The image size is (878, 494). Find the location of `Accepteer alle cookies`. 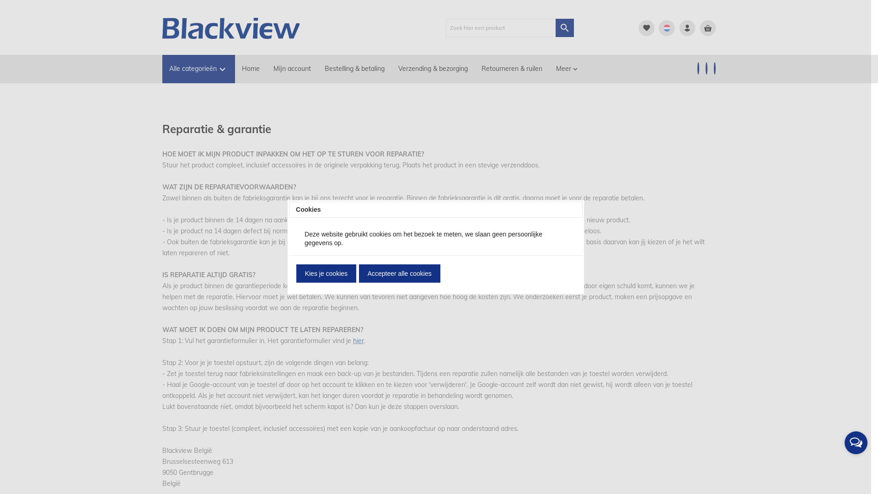

Accepteer alle cookies is located at coordinates (400, 274).